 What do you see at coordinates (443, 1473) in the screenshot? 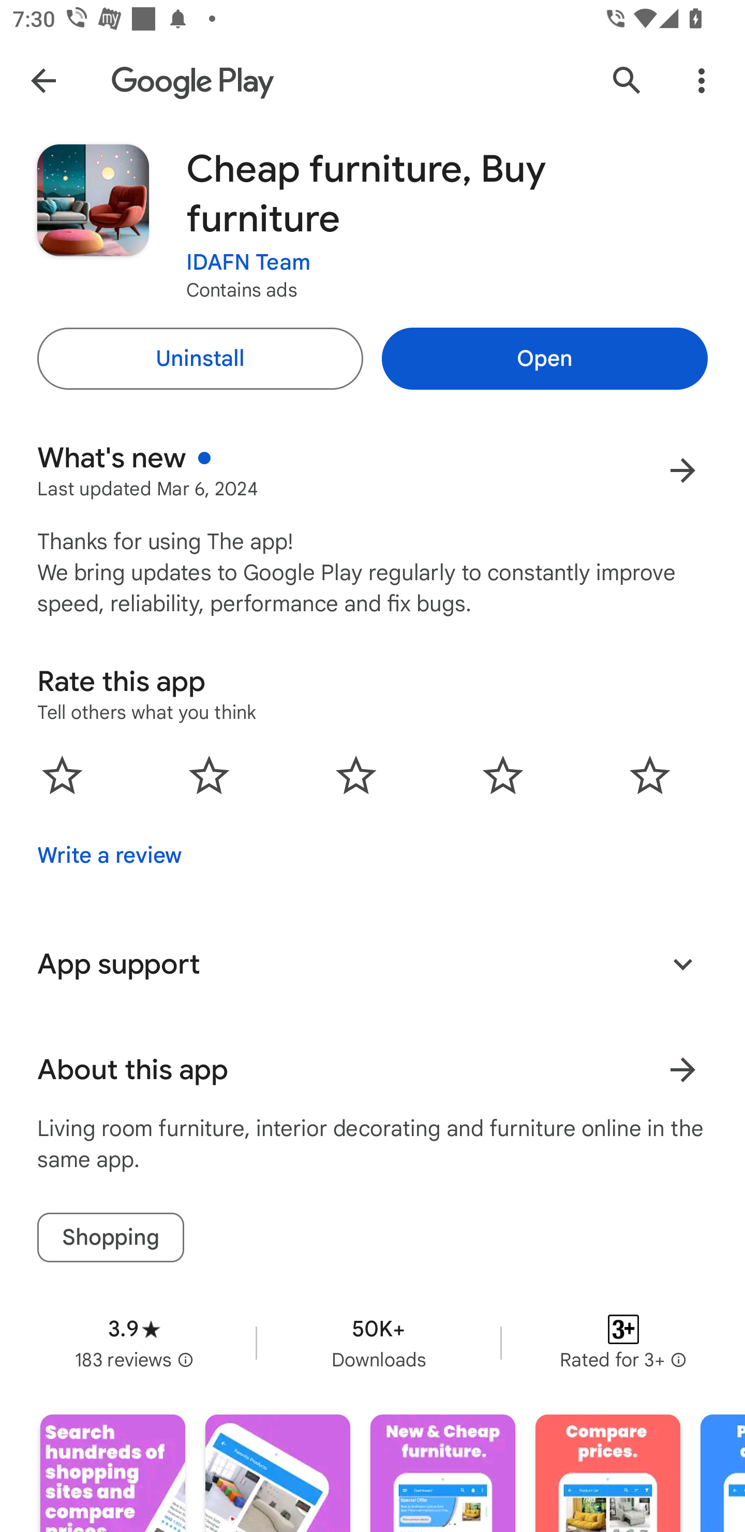
I see `Screenshot "3" of "7"` at bounding box center [443, 1473].